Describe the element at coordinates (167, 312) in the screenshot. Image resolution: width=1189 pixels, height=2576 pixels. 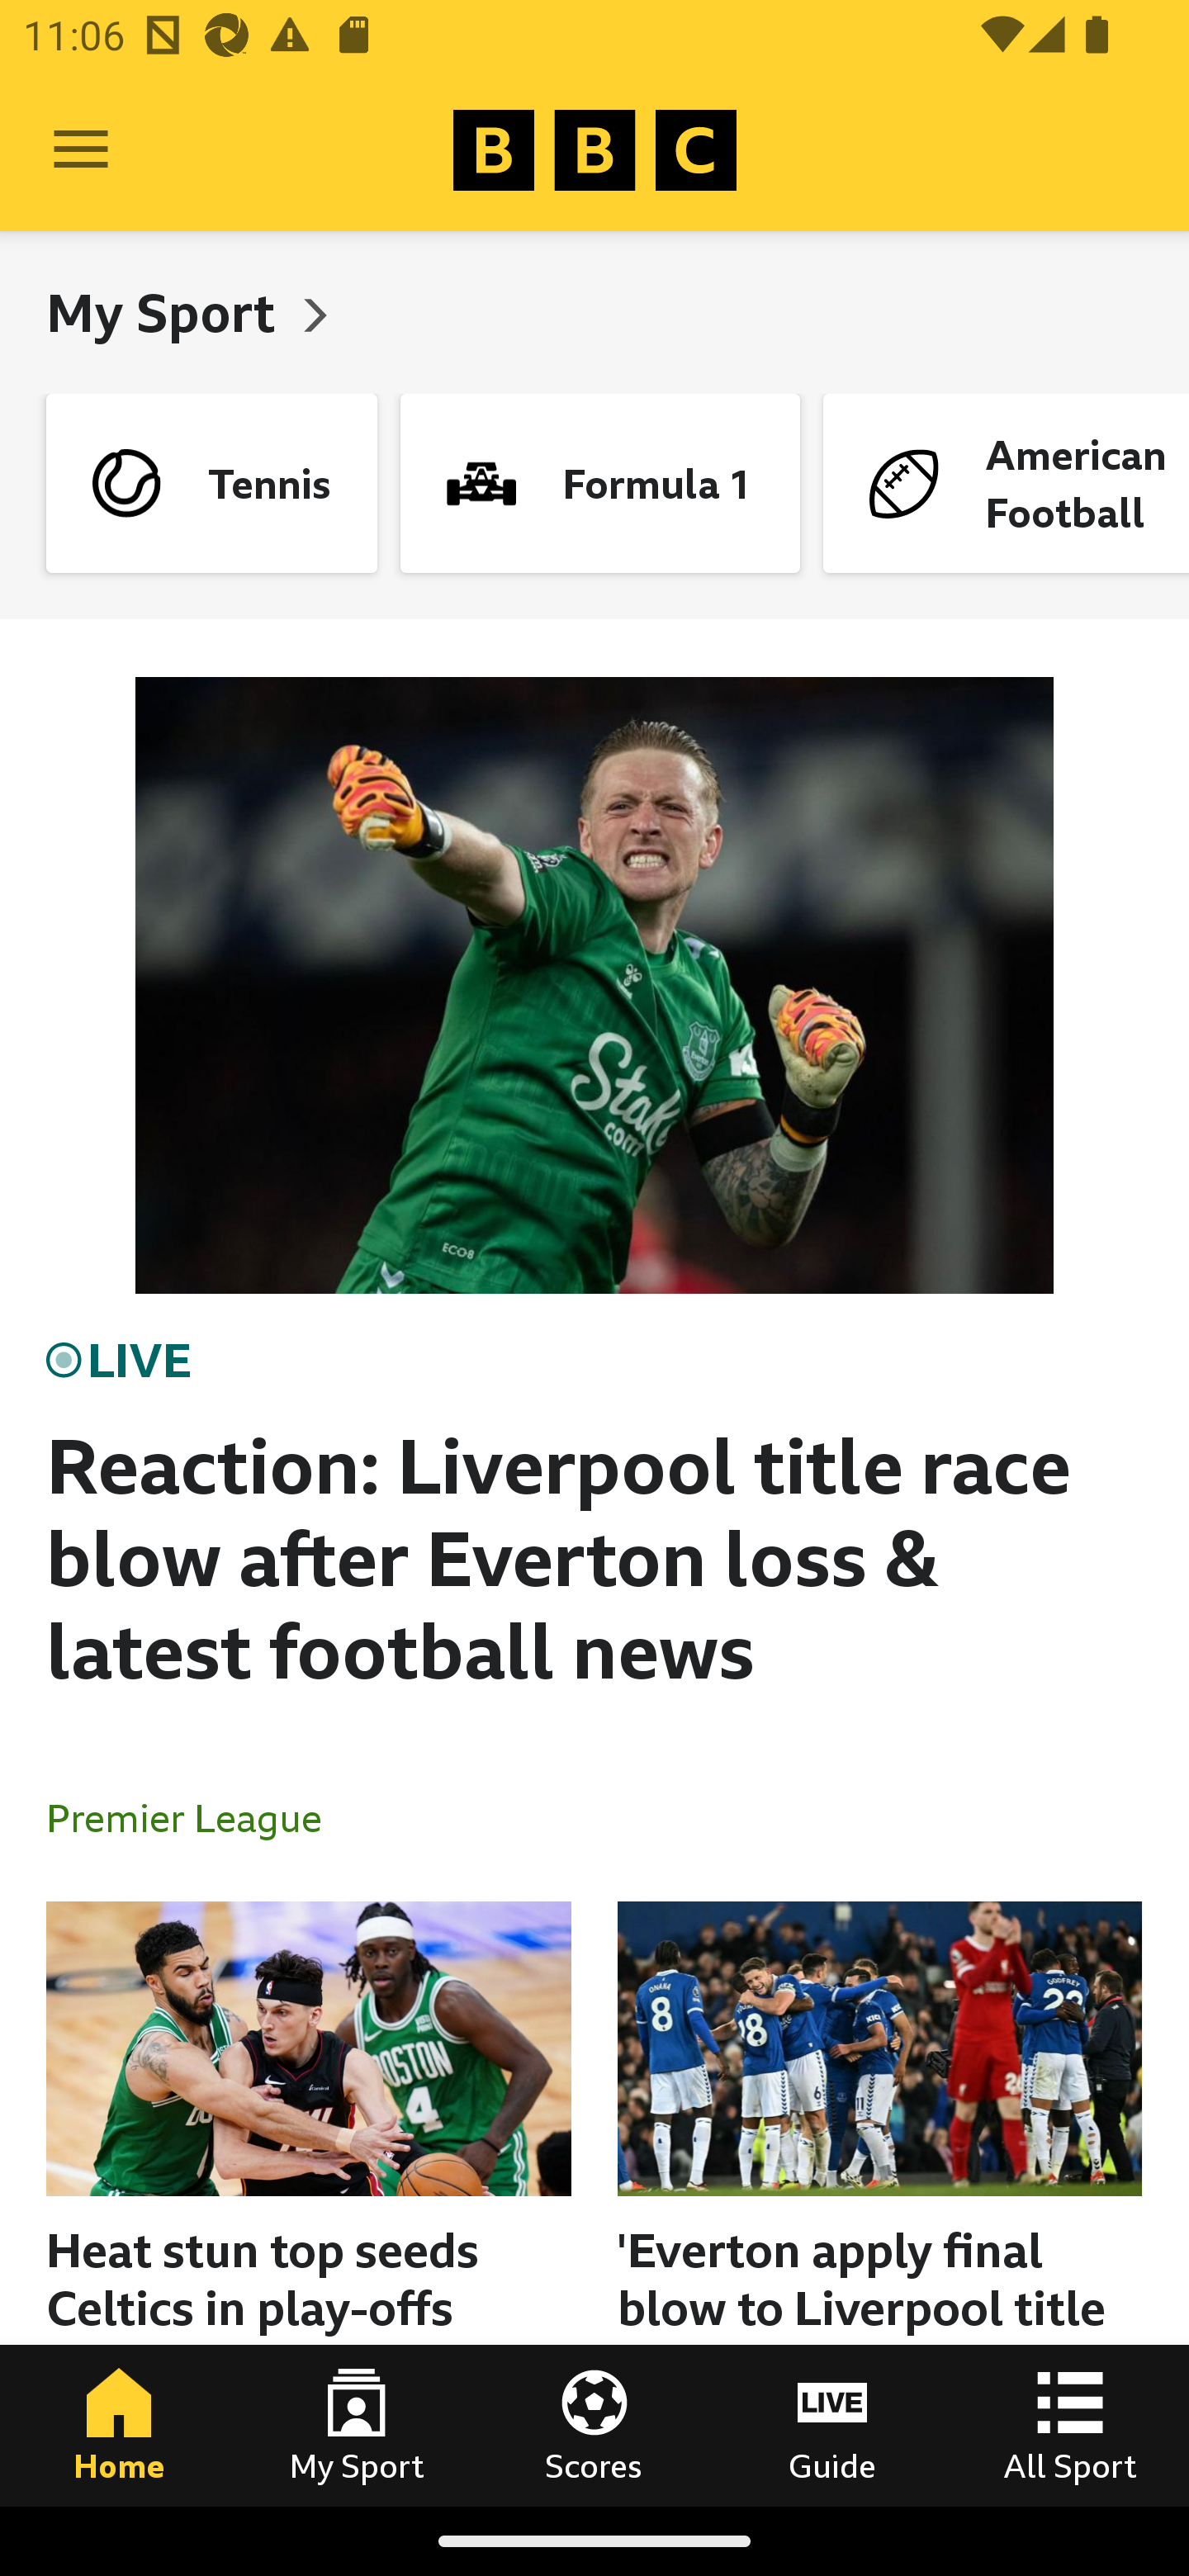
I see `My Sport` at that location.